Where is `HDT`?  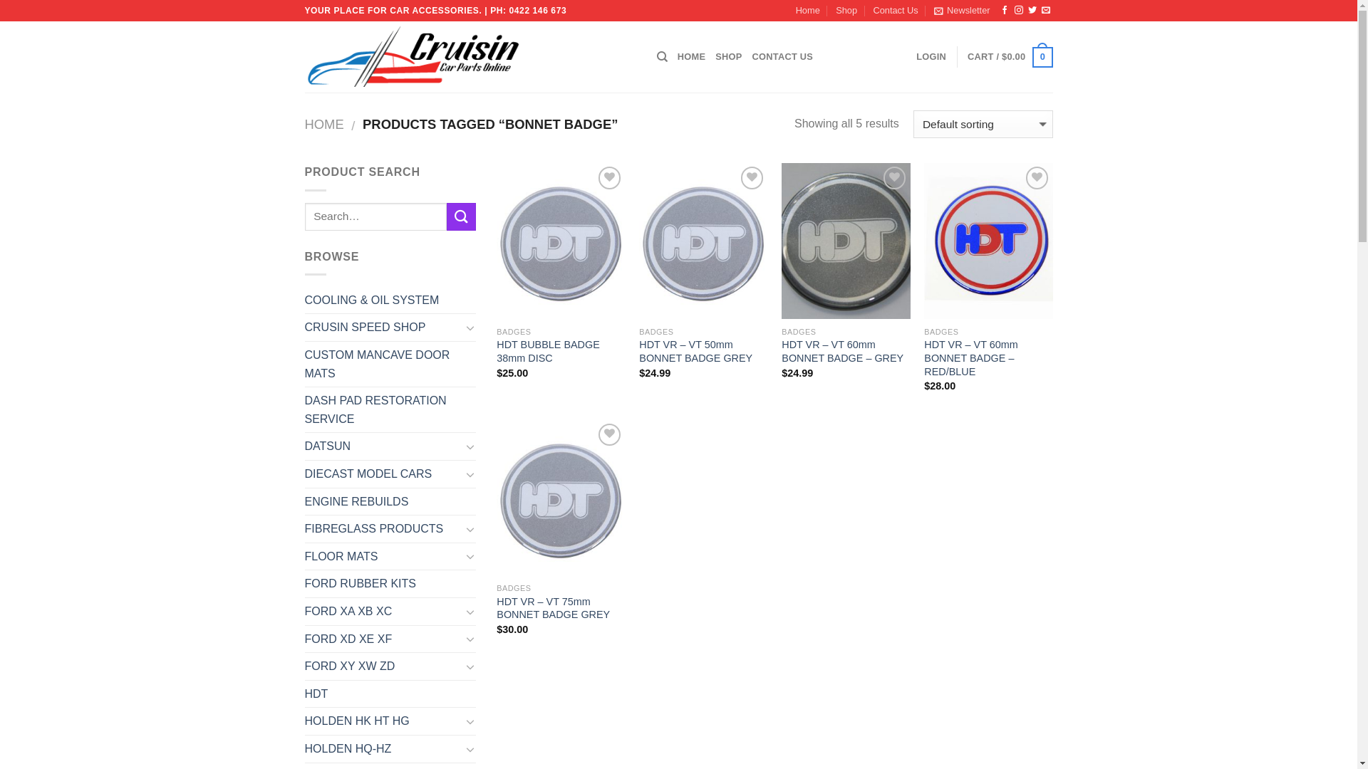 HDT is located at coordinates (390, 694).